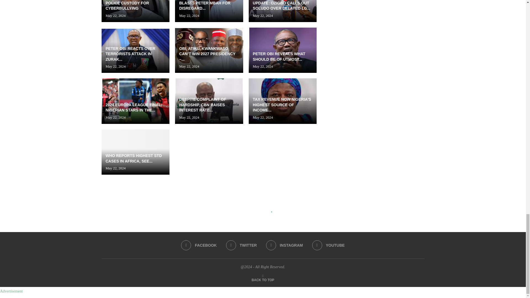 This screenshot has height=298, width=530. What do you see at coordinates (283, 11) in the screenshot?
I see `UPDATE: Ozigbo Calls Out Soludo Over Delayed LG Elections` at bounding box center [283, 11].